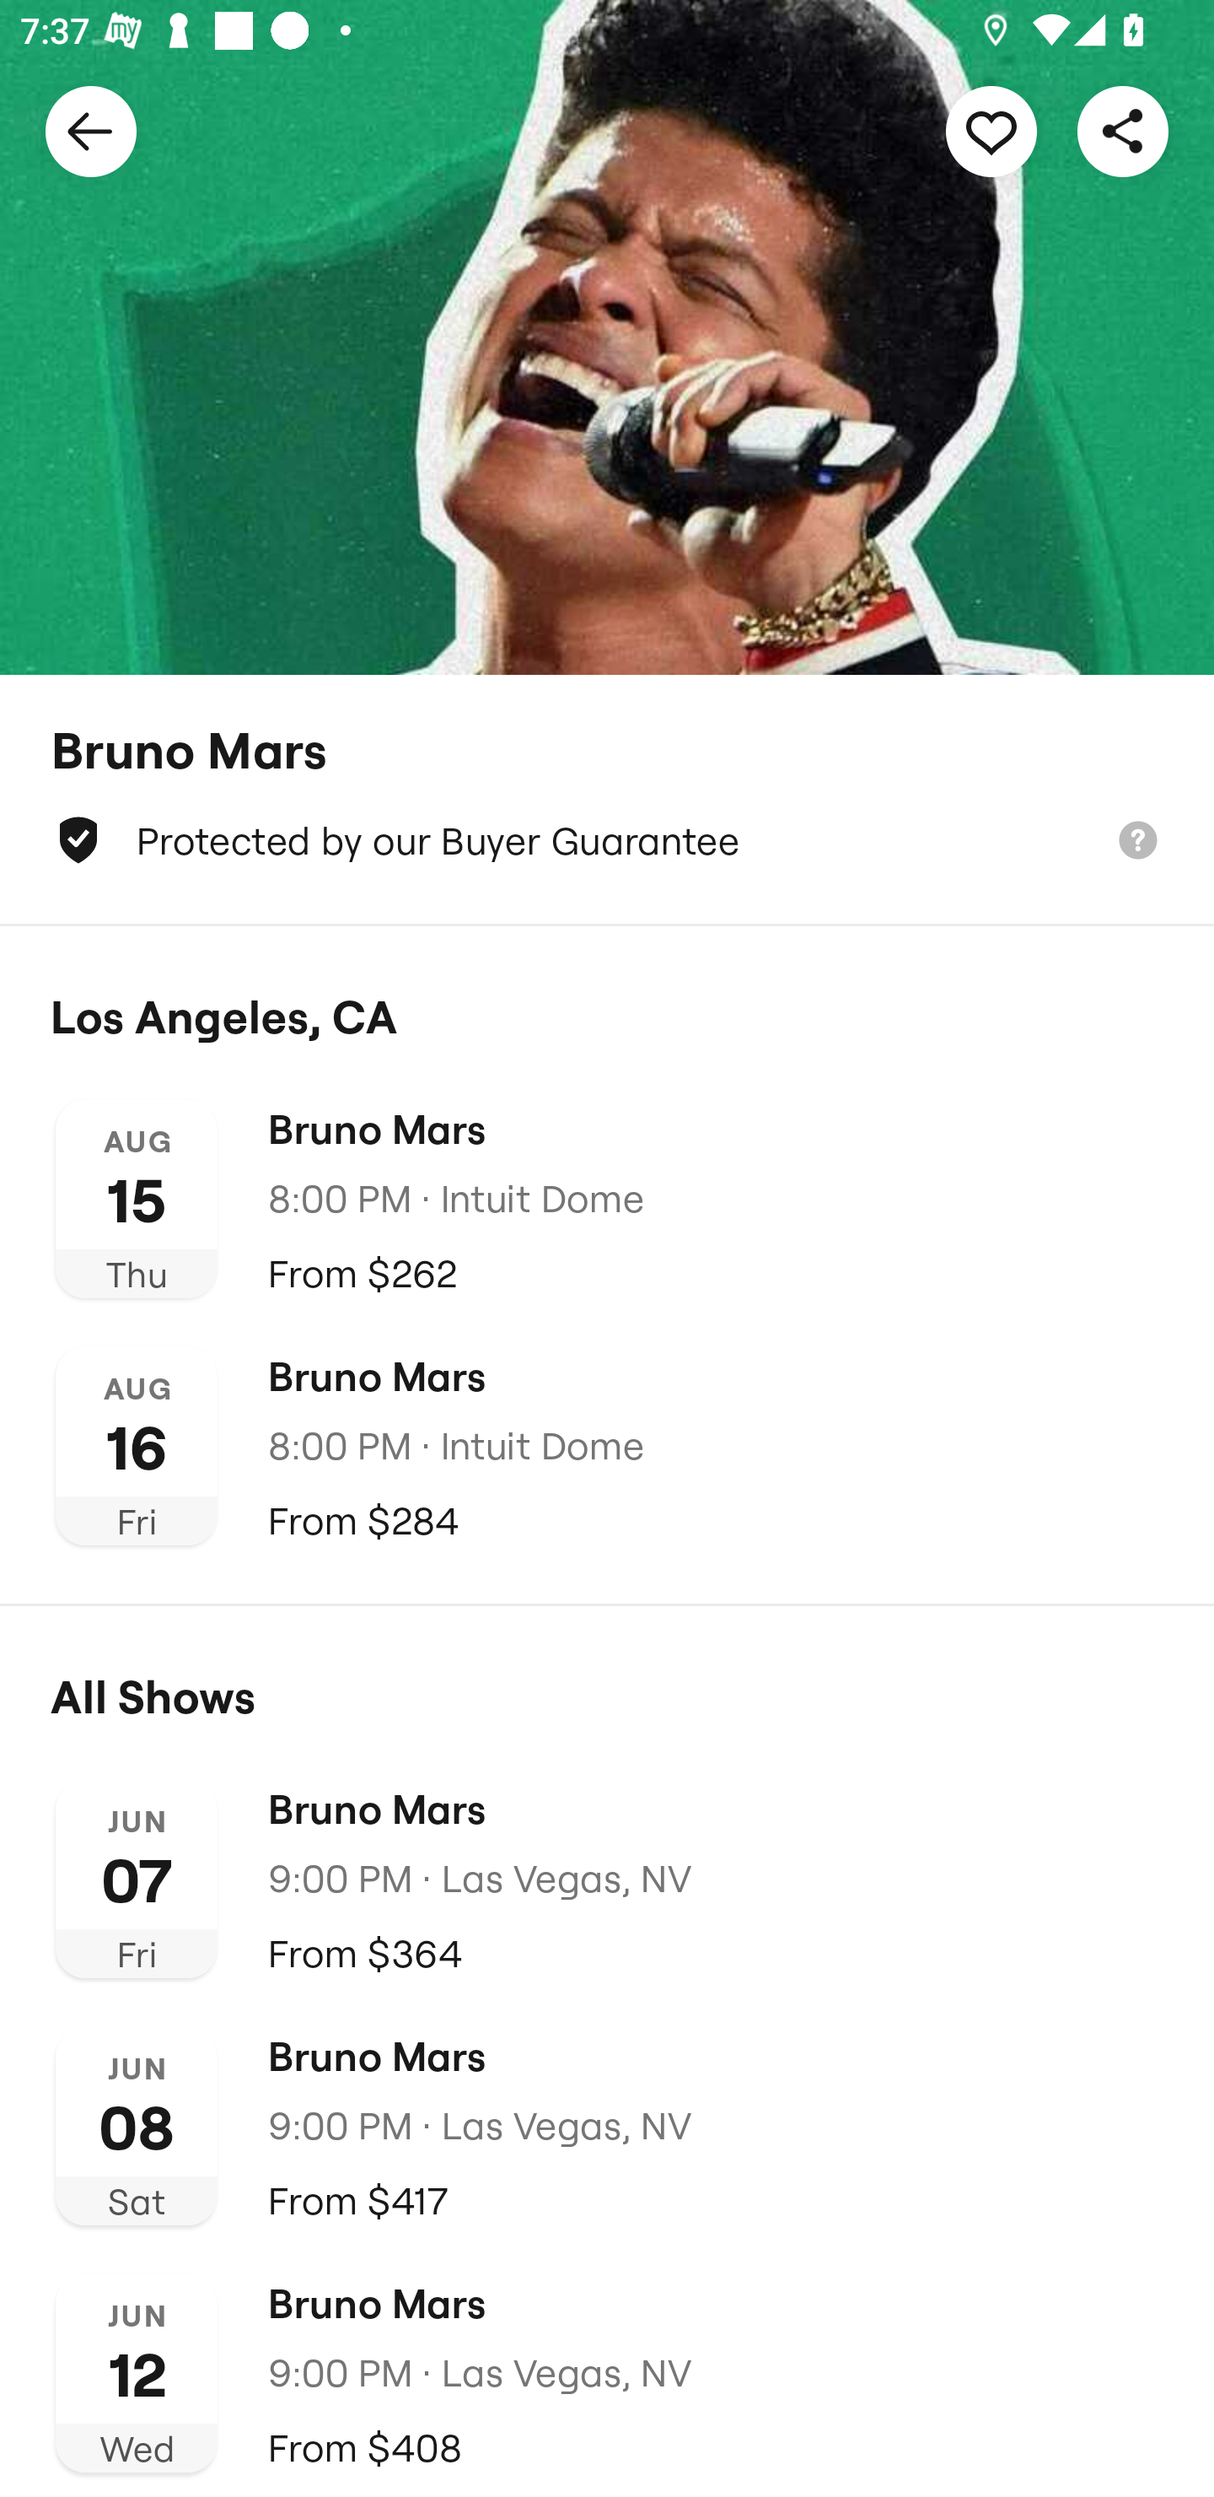 The width and height of the screenshot is (1214, 2497). I want to click on Share this performer, so click(1123, 130).